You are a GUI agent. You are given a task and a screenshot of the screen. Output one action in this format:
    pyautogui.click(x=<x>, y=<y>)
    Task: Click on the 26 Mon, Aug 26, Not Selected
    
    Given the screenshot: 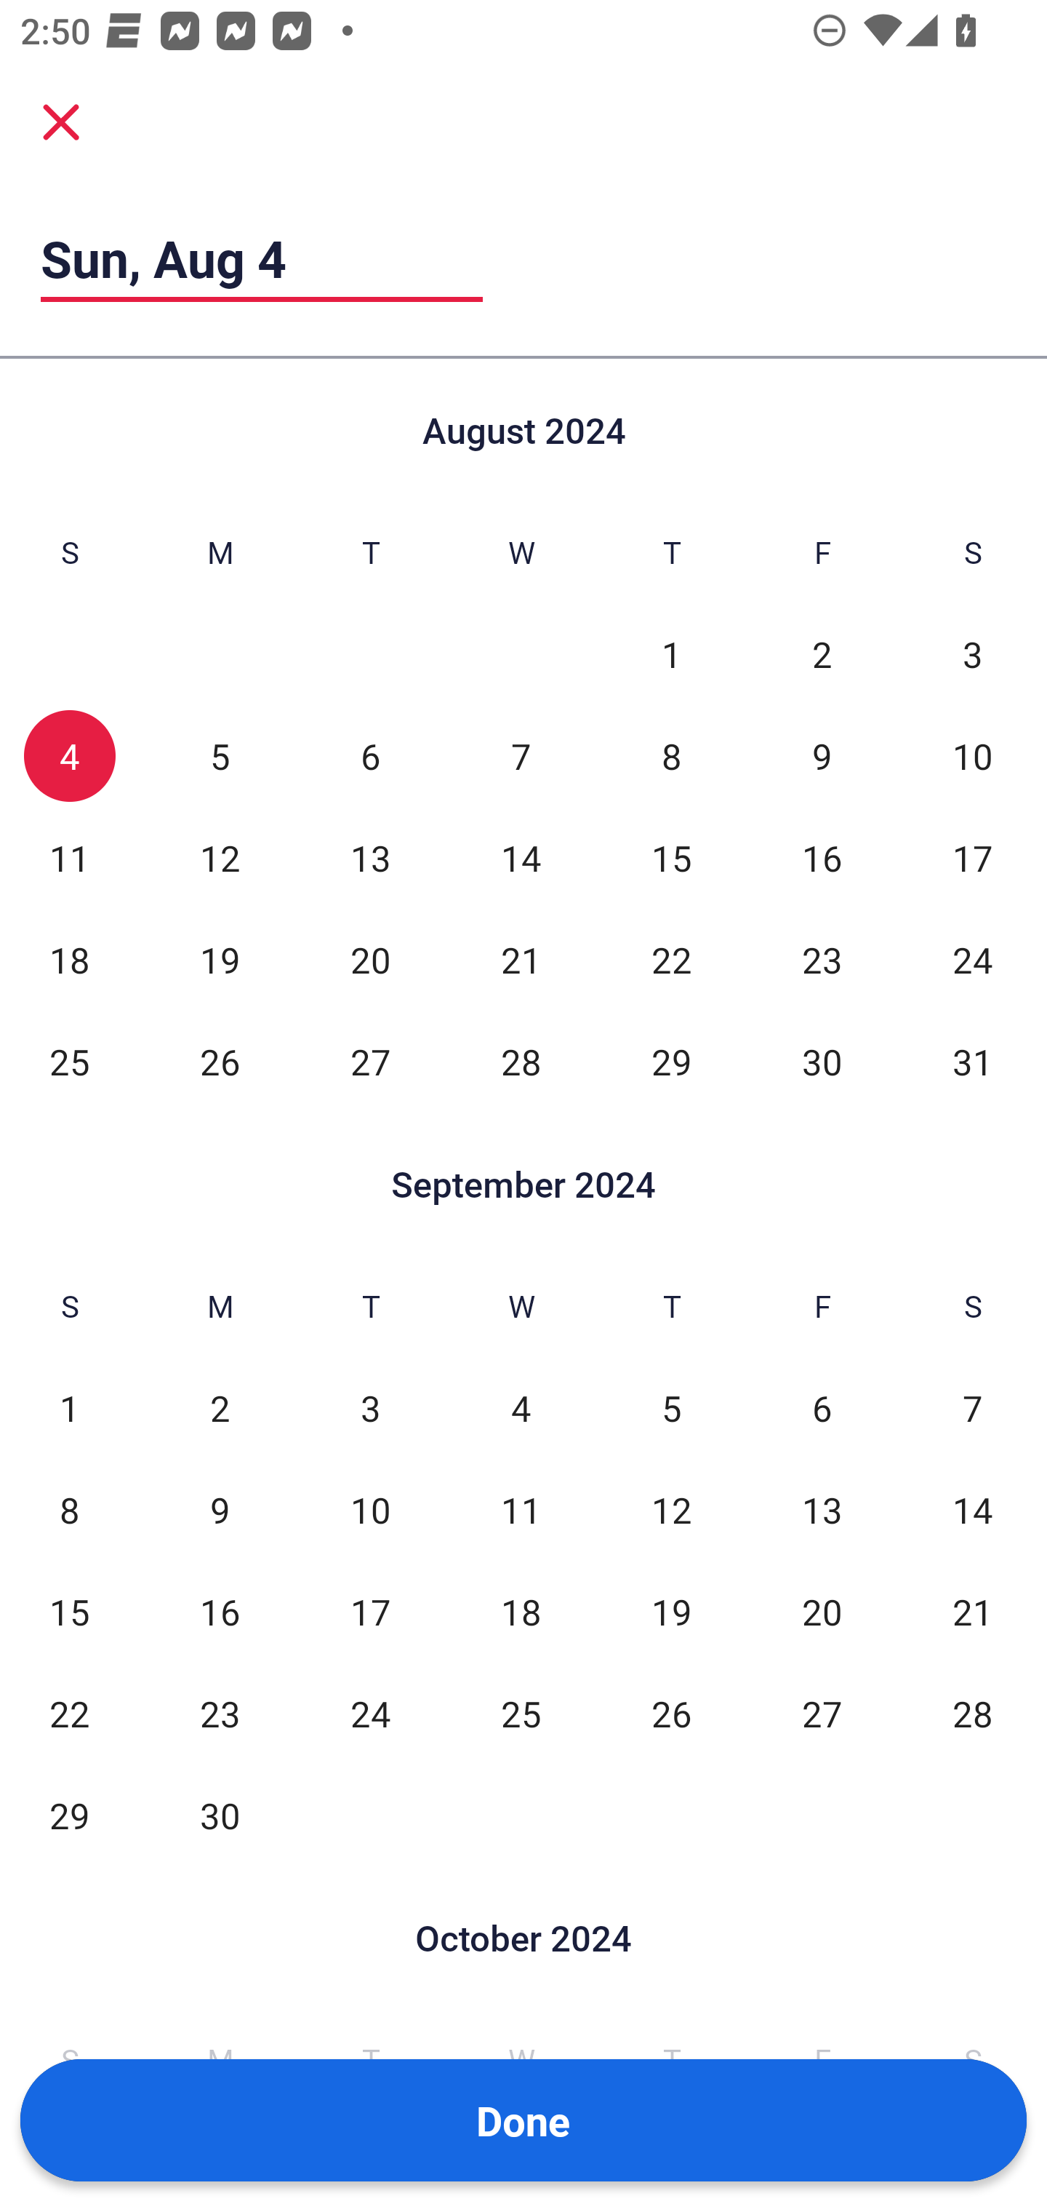 What is the action you would take?
    pyautogui.click(x=220, y=1062)
    